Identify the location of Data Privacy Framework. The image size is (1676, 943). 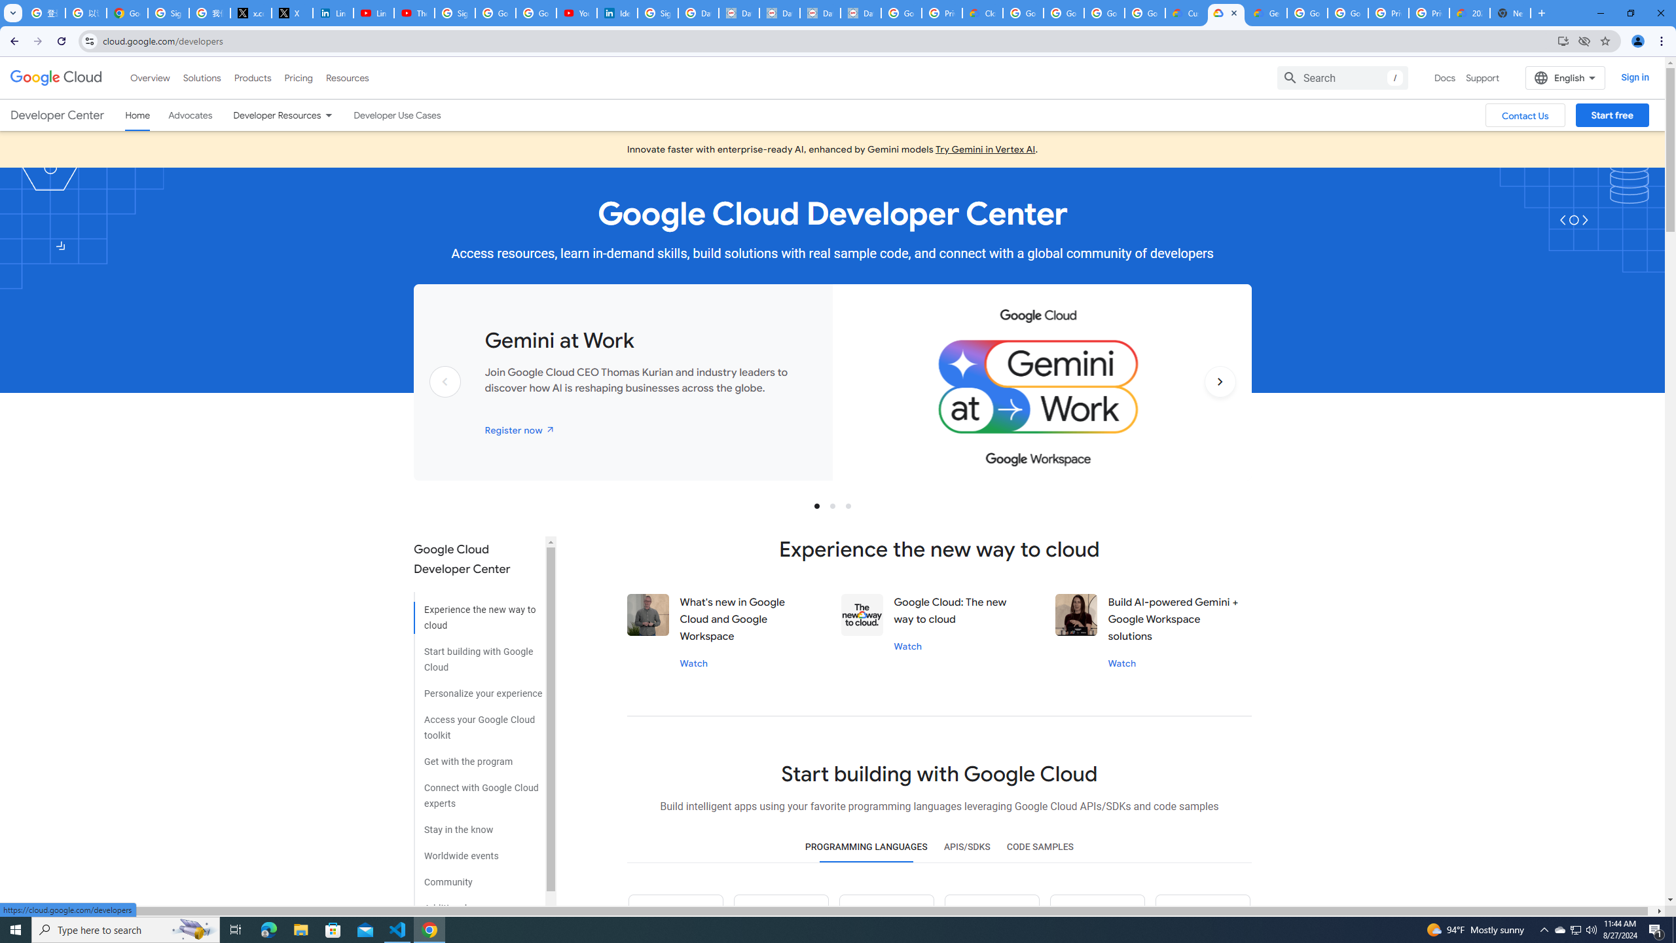
(780, 13).